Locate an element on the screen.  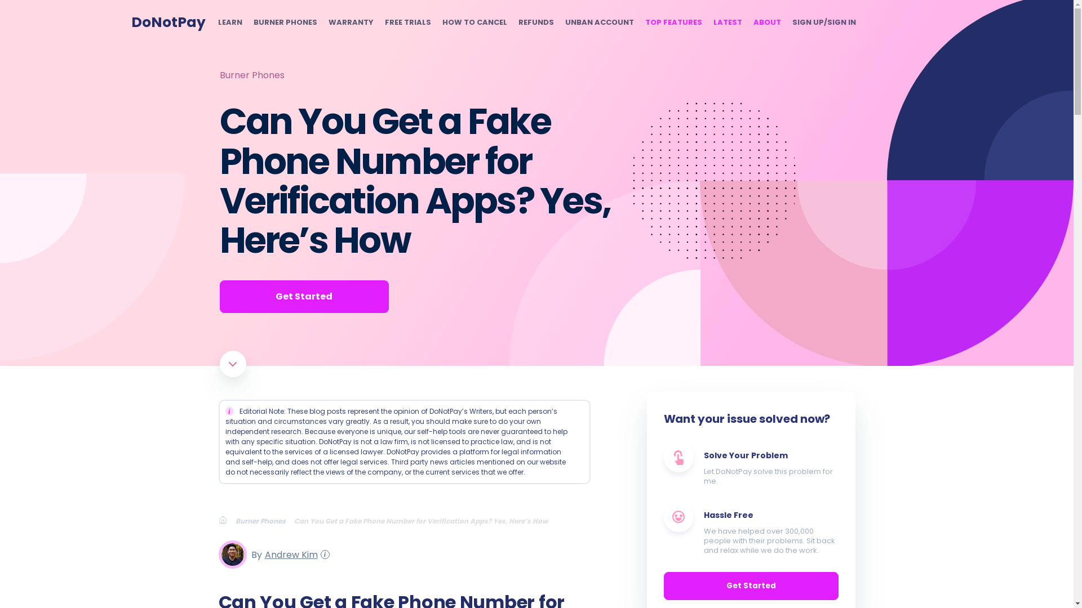
WARRANTY is located at coordinates (351, 23).